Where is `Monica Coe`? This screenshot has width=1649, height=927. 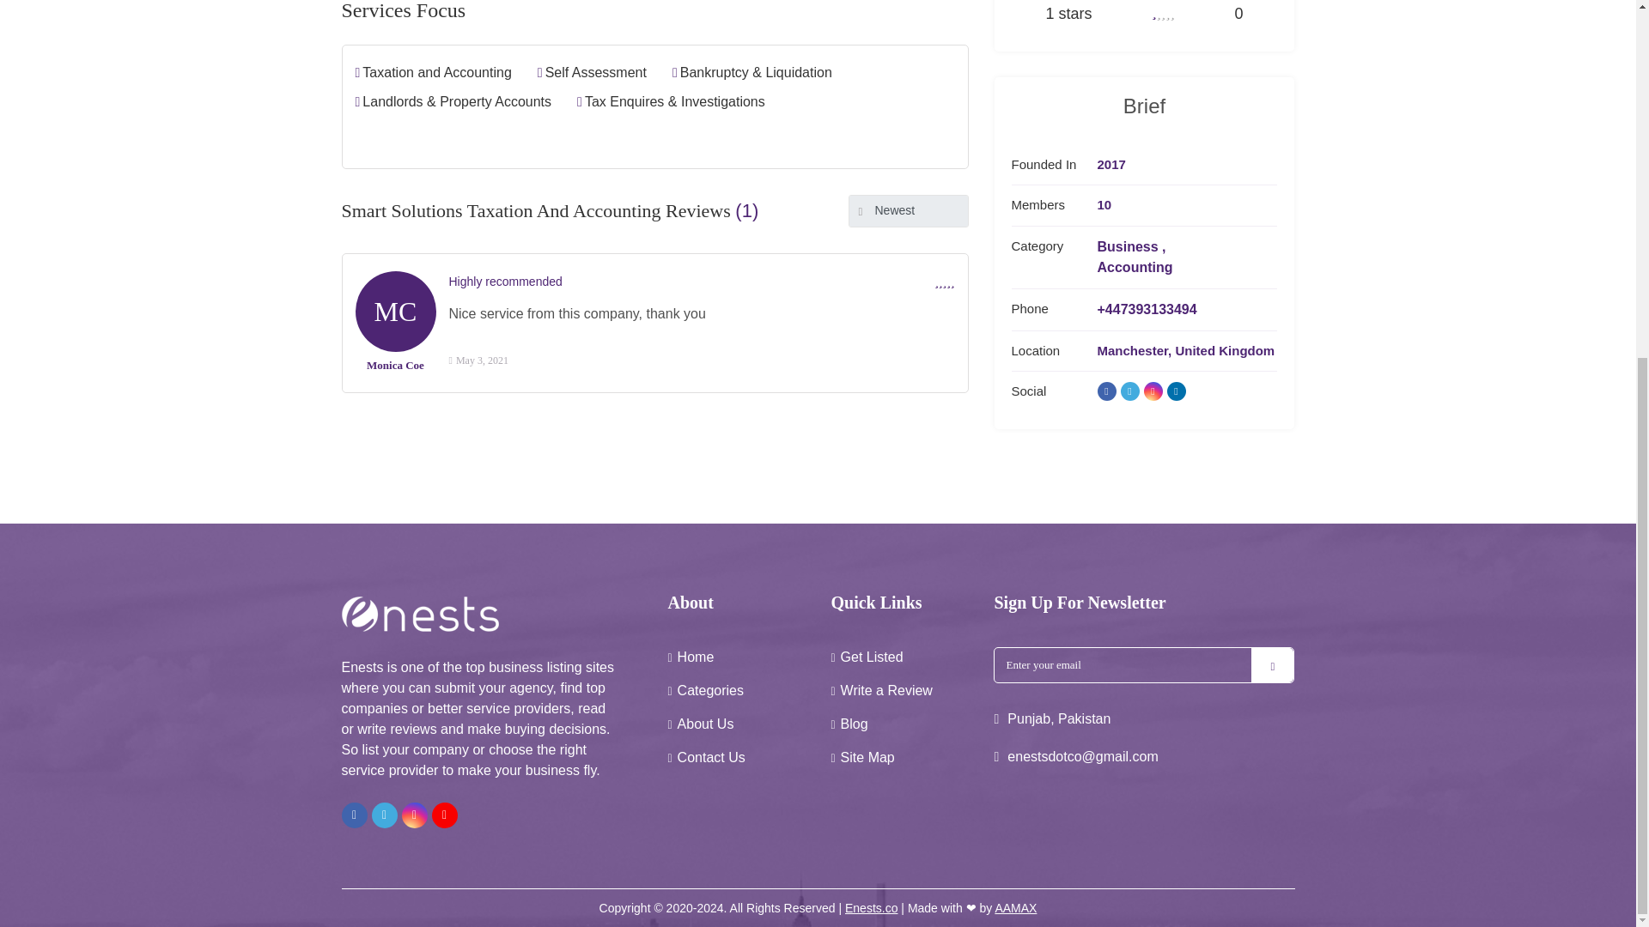 Monica Coe is located at coordinates (395, 364).